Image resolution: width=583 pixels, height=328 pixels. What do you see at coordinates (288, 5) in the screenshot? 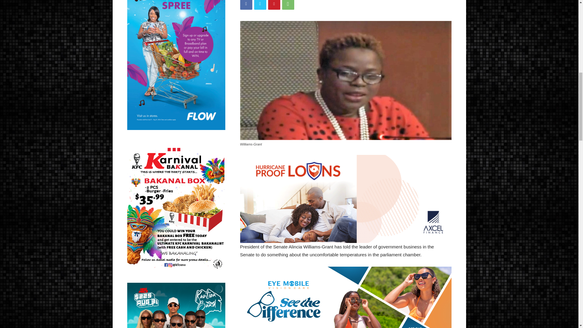
I see `WhatsApp` at bounding box center [288, 5].